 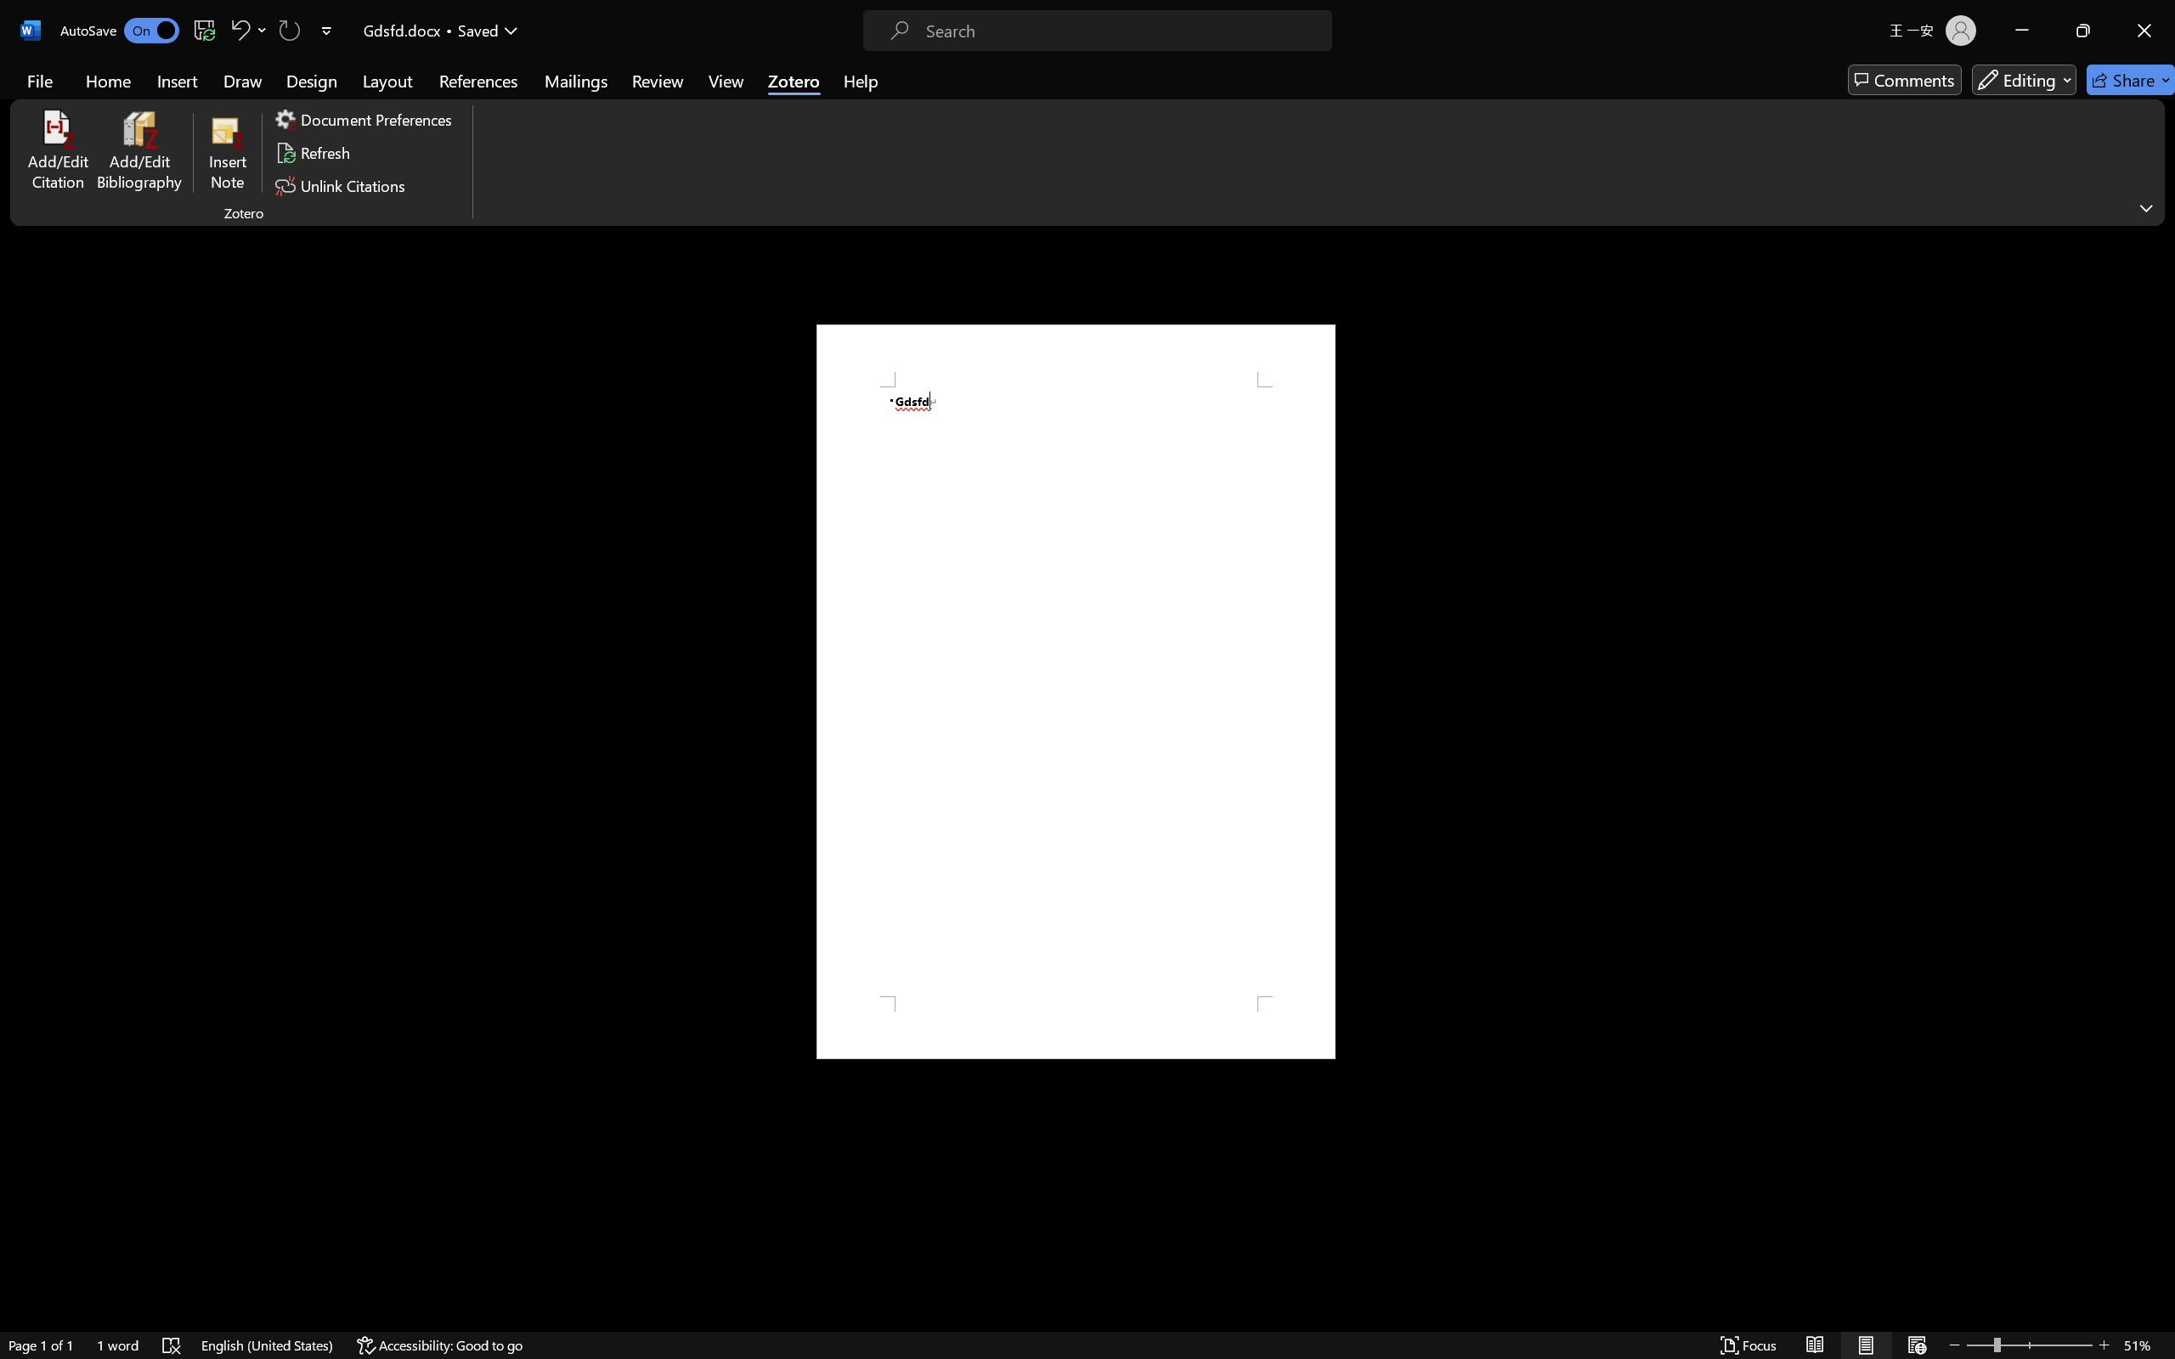 I want to click on Page 1 content, so click(x=1076, y=691).